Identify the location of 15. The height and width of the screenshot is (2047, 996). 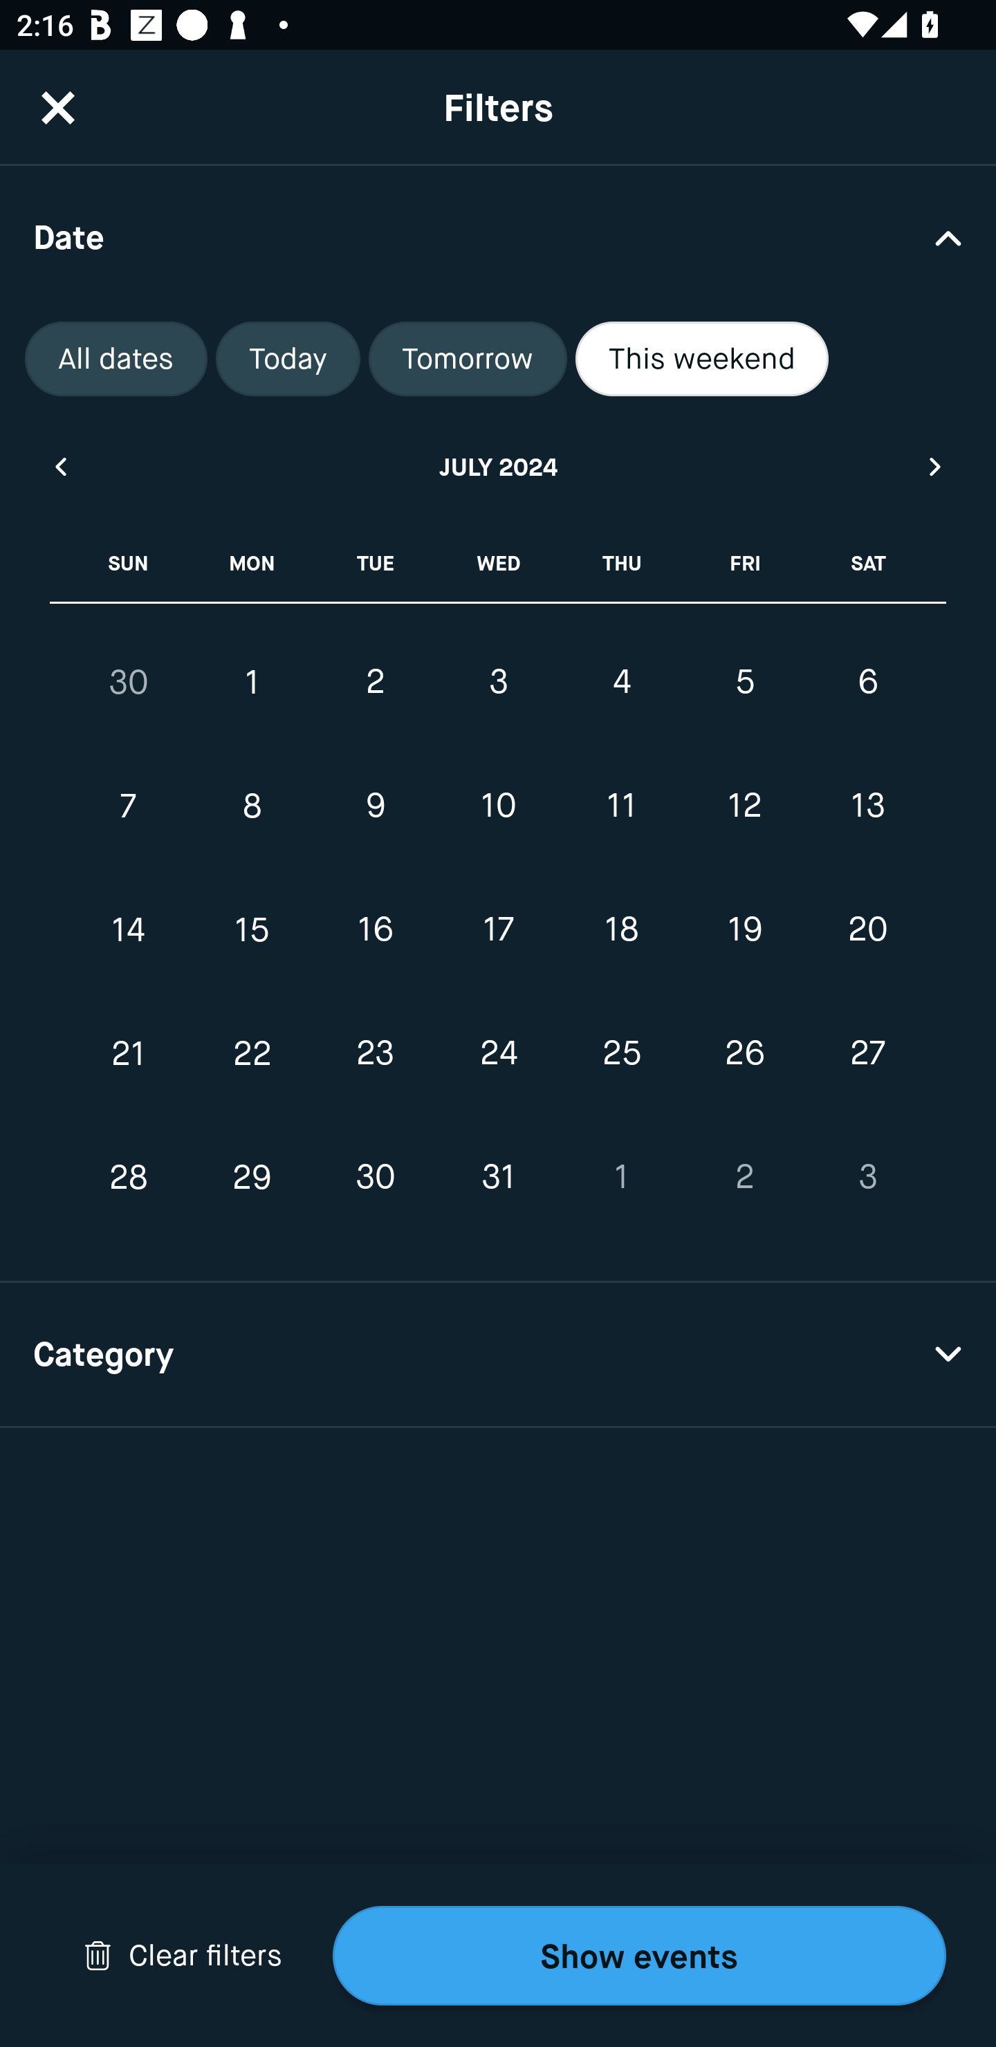
(252, 929).